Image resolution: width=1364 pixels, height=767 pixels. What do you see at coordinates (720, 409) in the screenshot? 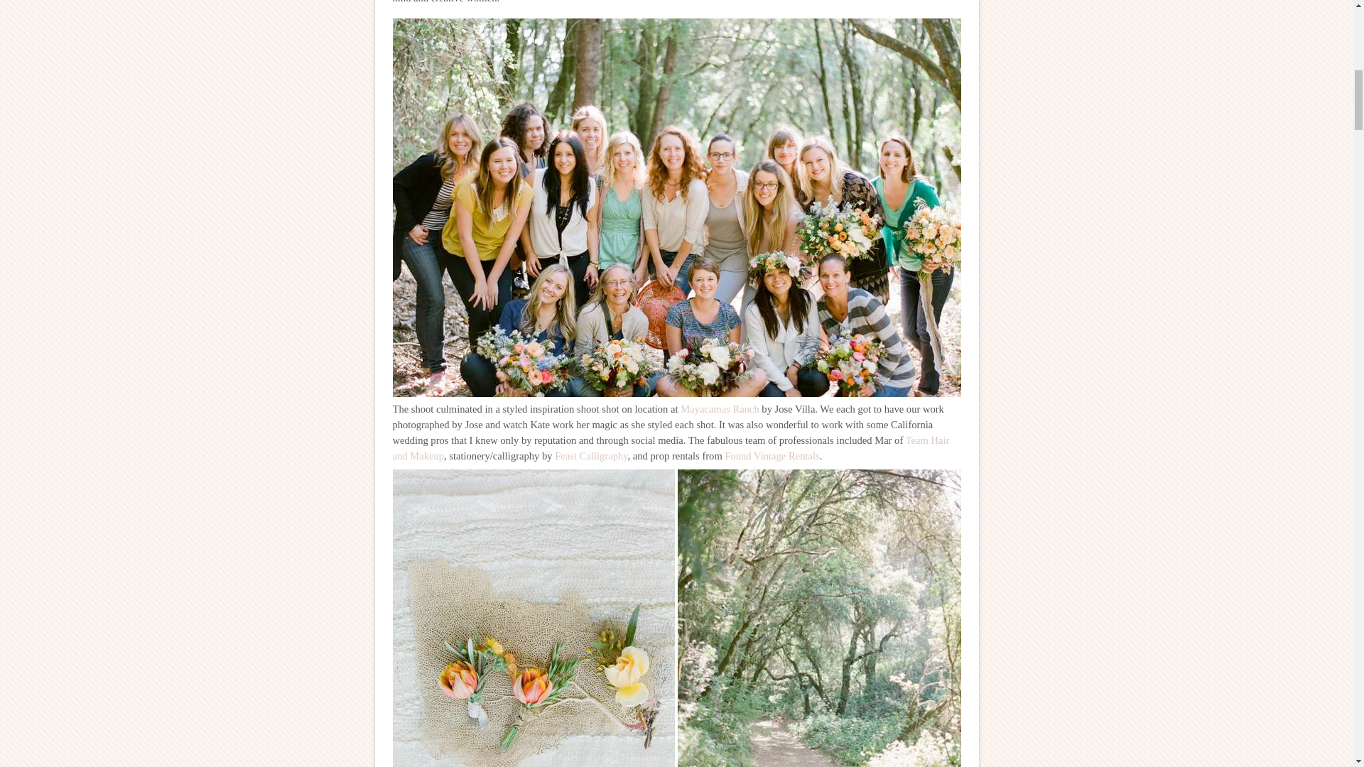
I see `Mayacamas Ranch` at bounding box center [720, 409].